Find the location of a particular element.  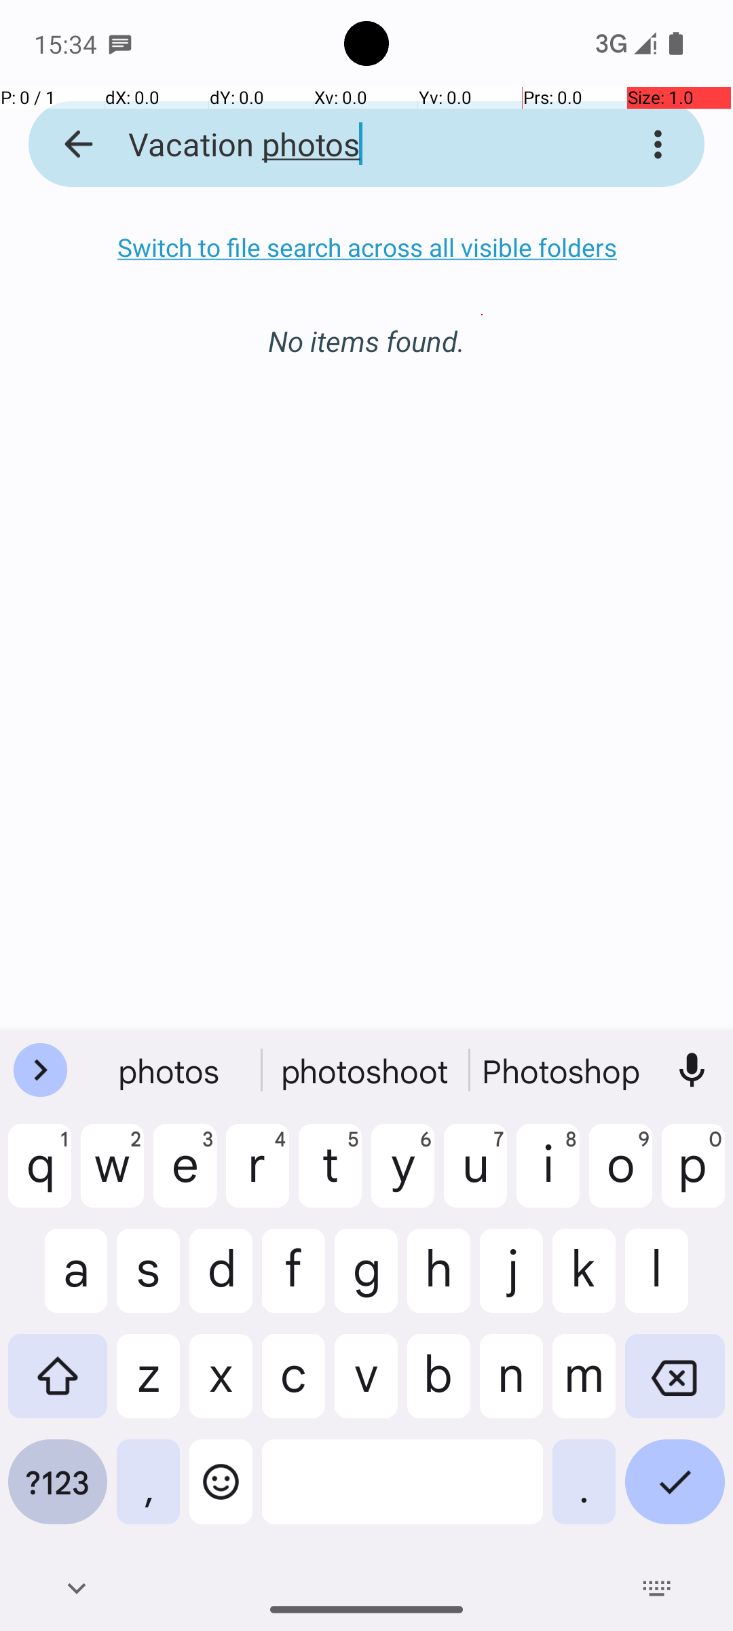

h is located at coordinates (438, 1282).